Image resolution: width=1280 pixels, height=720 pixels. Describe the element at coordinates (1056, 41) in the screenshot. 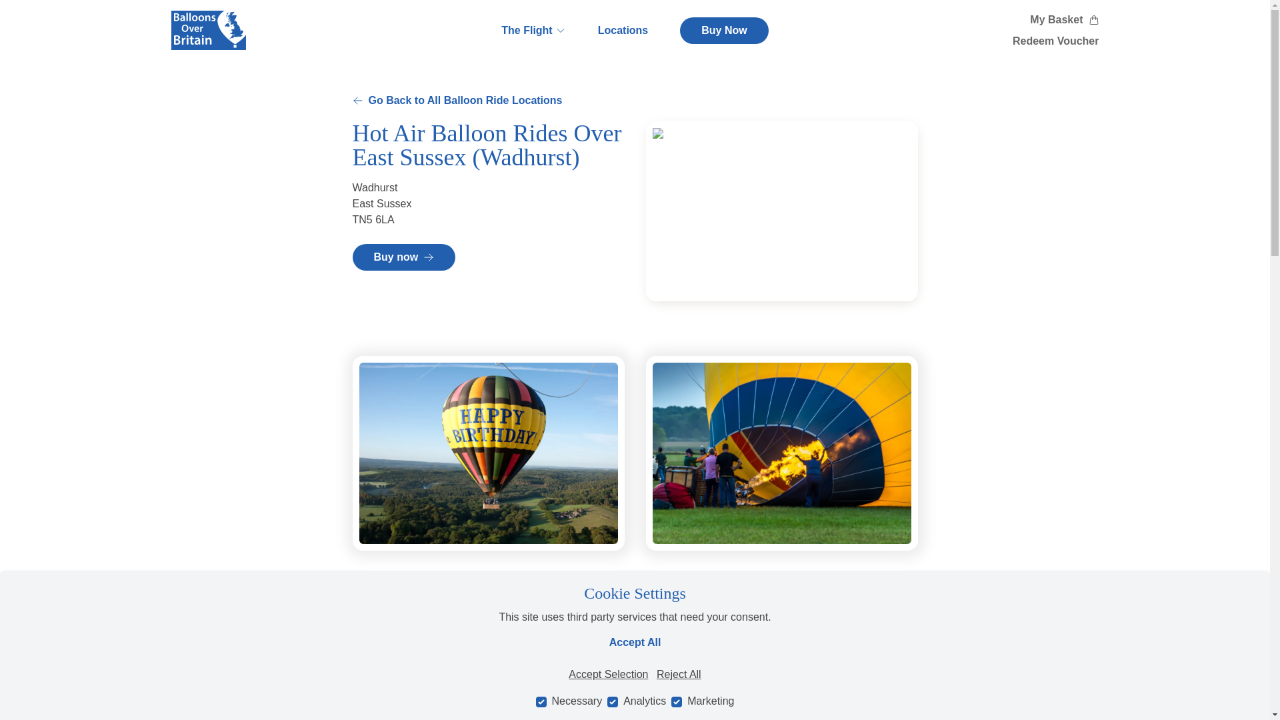

I see `Redeem Voucher` at that location.